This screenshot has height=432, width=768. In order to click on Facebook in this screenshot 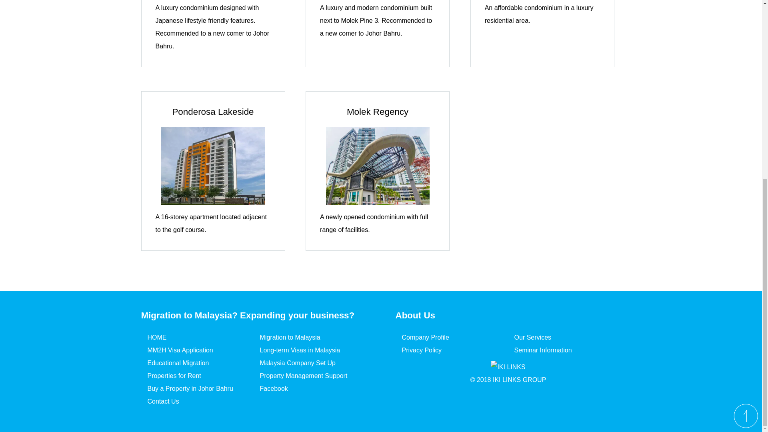, I will do `click(308, 389)`.